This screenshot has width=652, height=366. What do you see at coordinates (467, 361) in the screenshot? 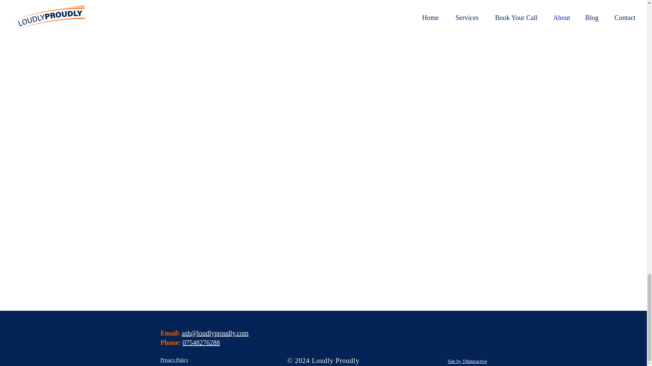
I see `Site by 19interactive` at bounding box center [467, 361].